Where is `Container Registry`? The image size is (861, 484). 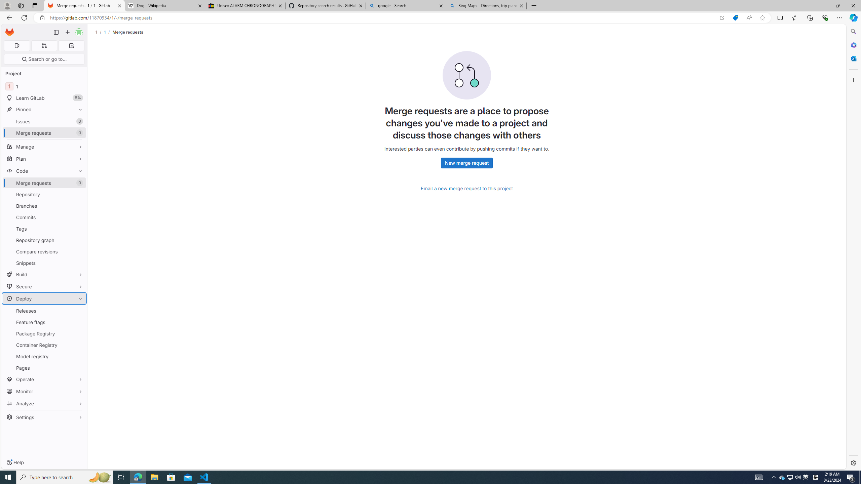
Container Registry is located at coordinates (44, 345).